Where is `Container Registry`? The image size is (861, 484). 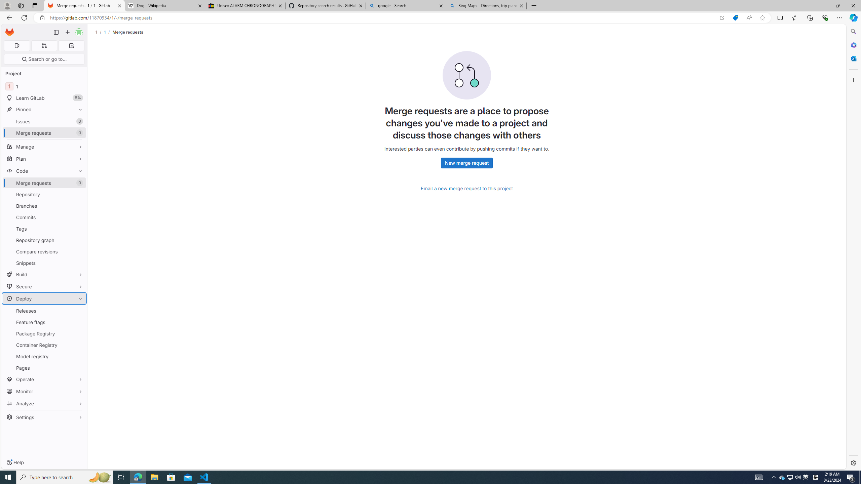
Container Registry is located at coordinates (44, 345).